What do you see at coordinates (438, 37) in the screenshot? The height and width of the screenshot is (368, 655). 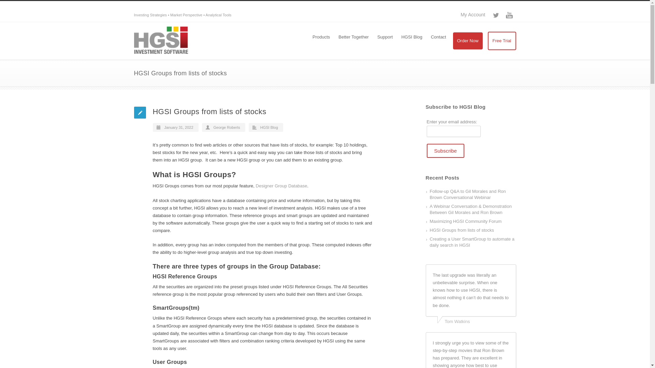 I see `Contact` at bounding box center [438, 37].